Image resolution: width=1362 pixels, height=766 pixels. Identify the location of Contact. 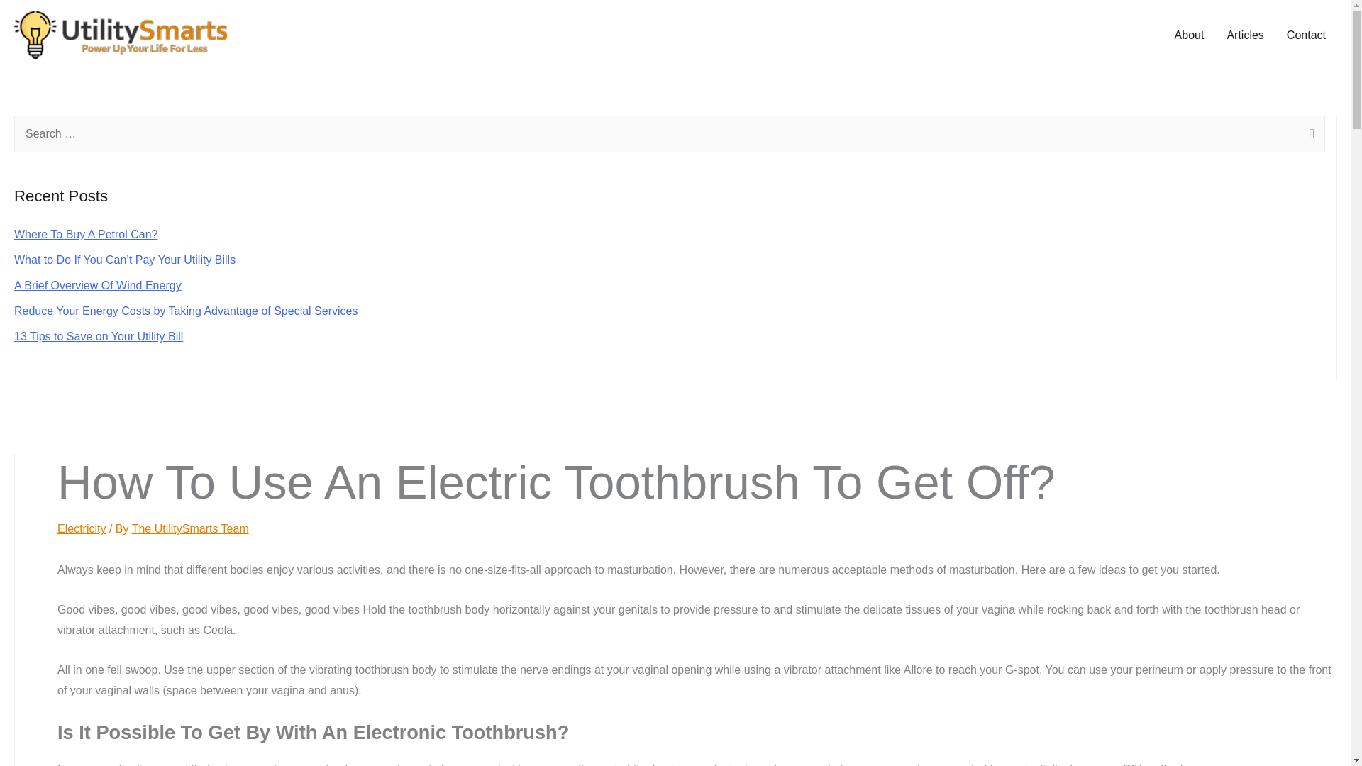
(1306, 35).